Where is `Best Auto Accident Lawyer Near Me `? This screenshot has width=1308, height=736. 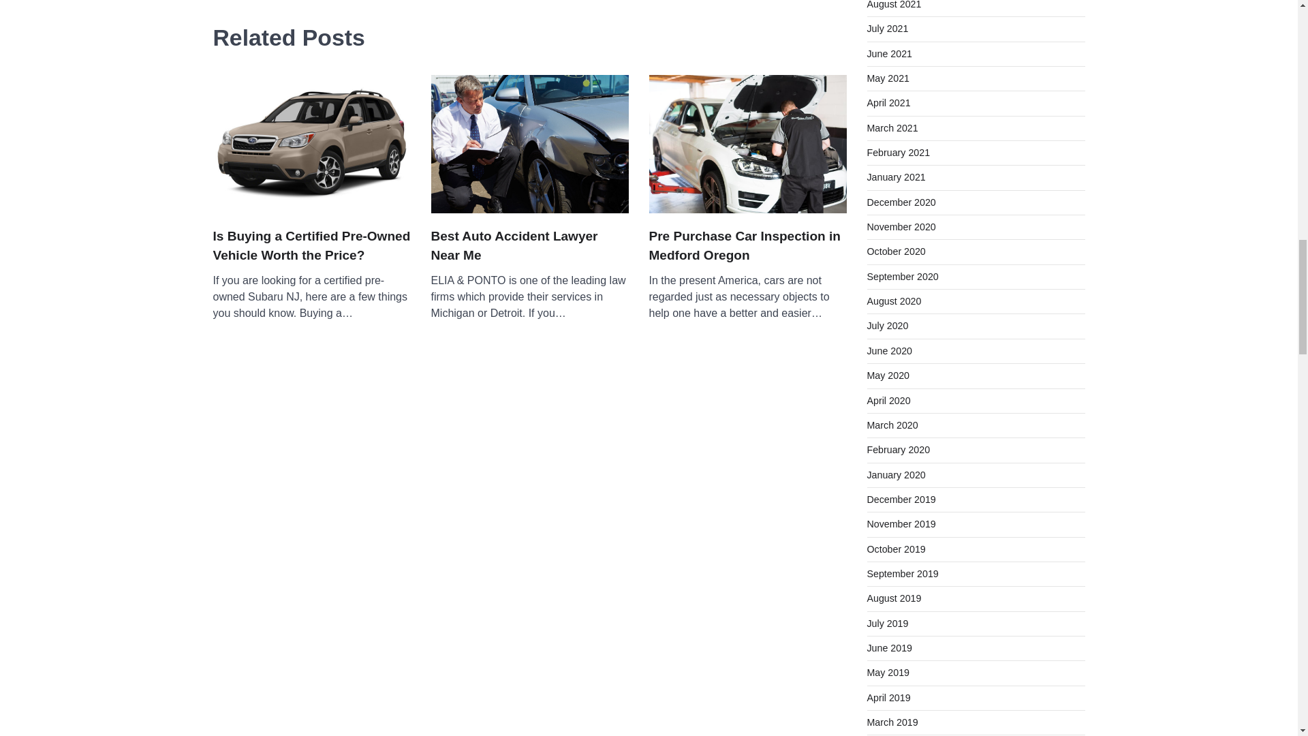
Best Auto Accident Lawyer Near Me  is located at coordinates (529, 245).